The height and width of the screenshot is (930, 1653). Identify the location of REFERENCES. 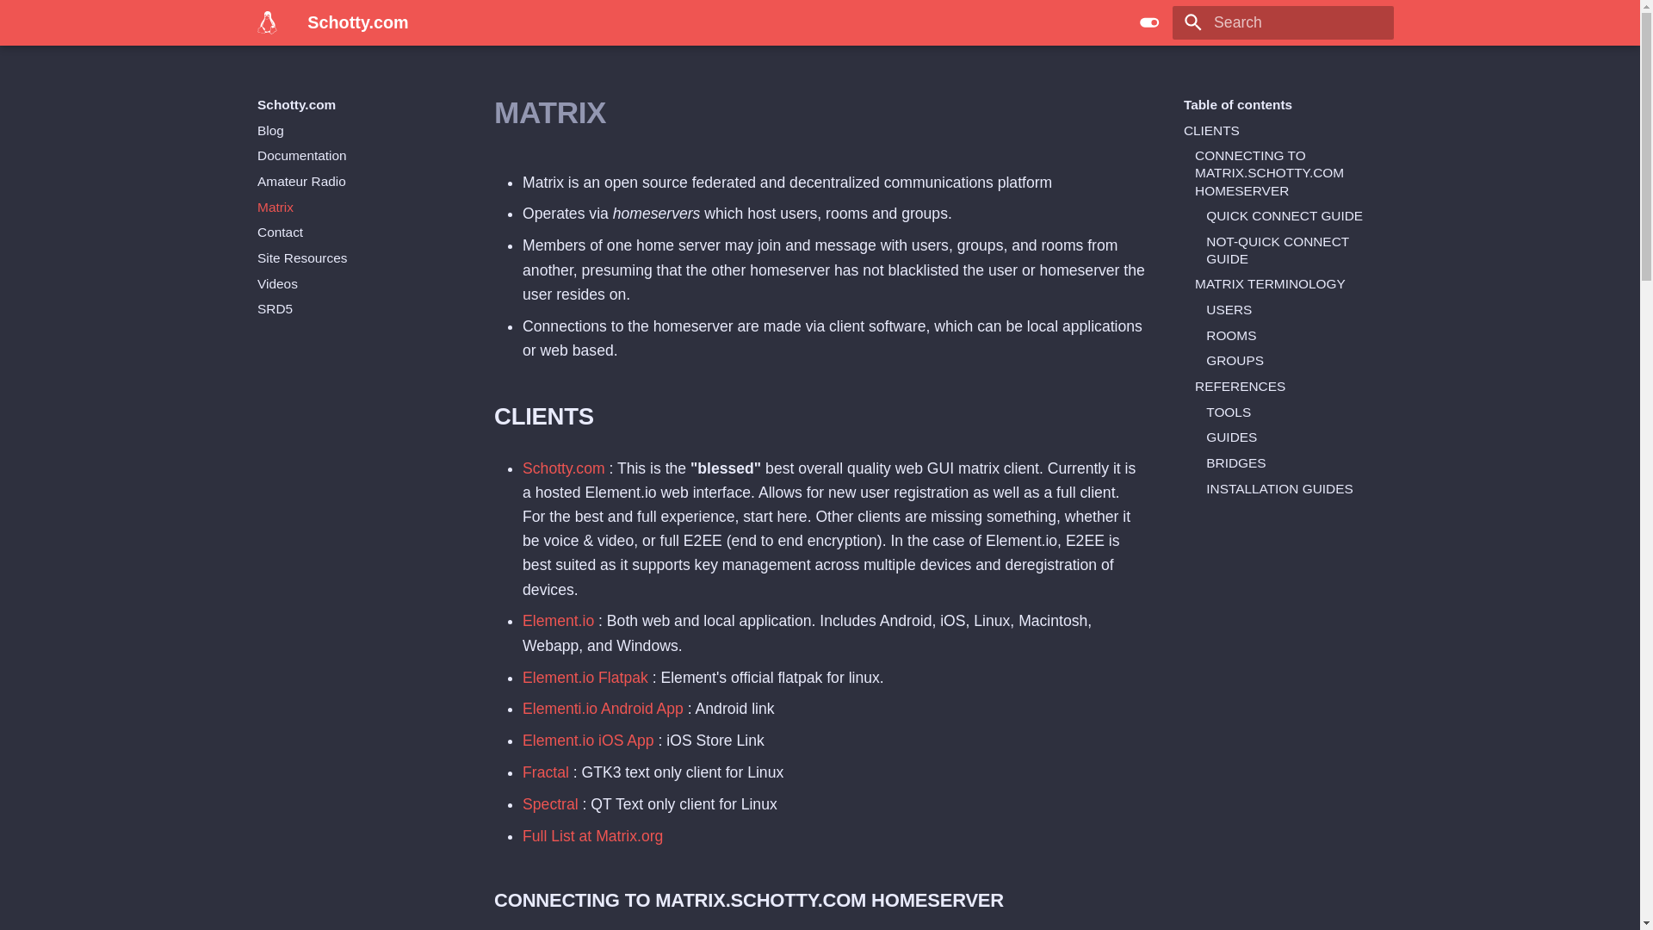
(1288, 386).